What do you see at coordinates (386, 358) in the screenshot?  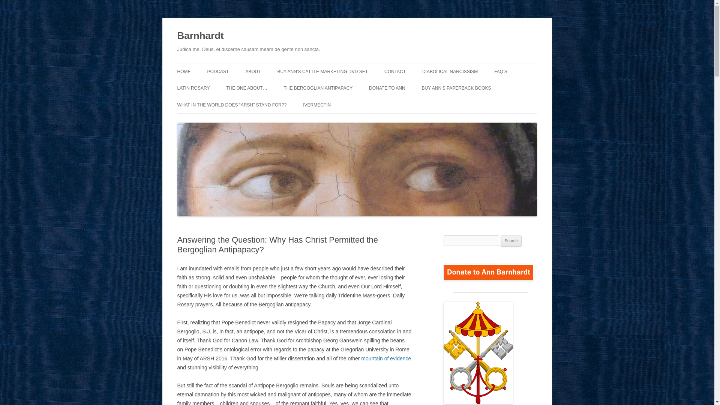 I see `mountain of evidence` at bounding box center [386, 358].